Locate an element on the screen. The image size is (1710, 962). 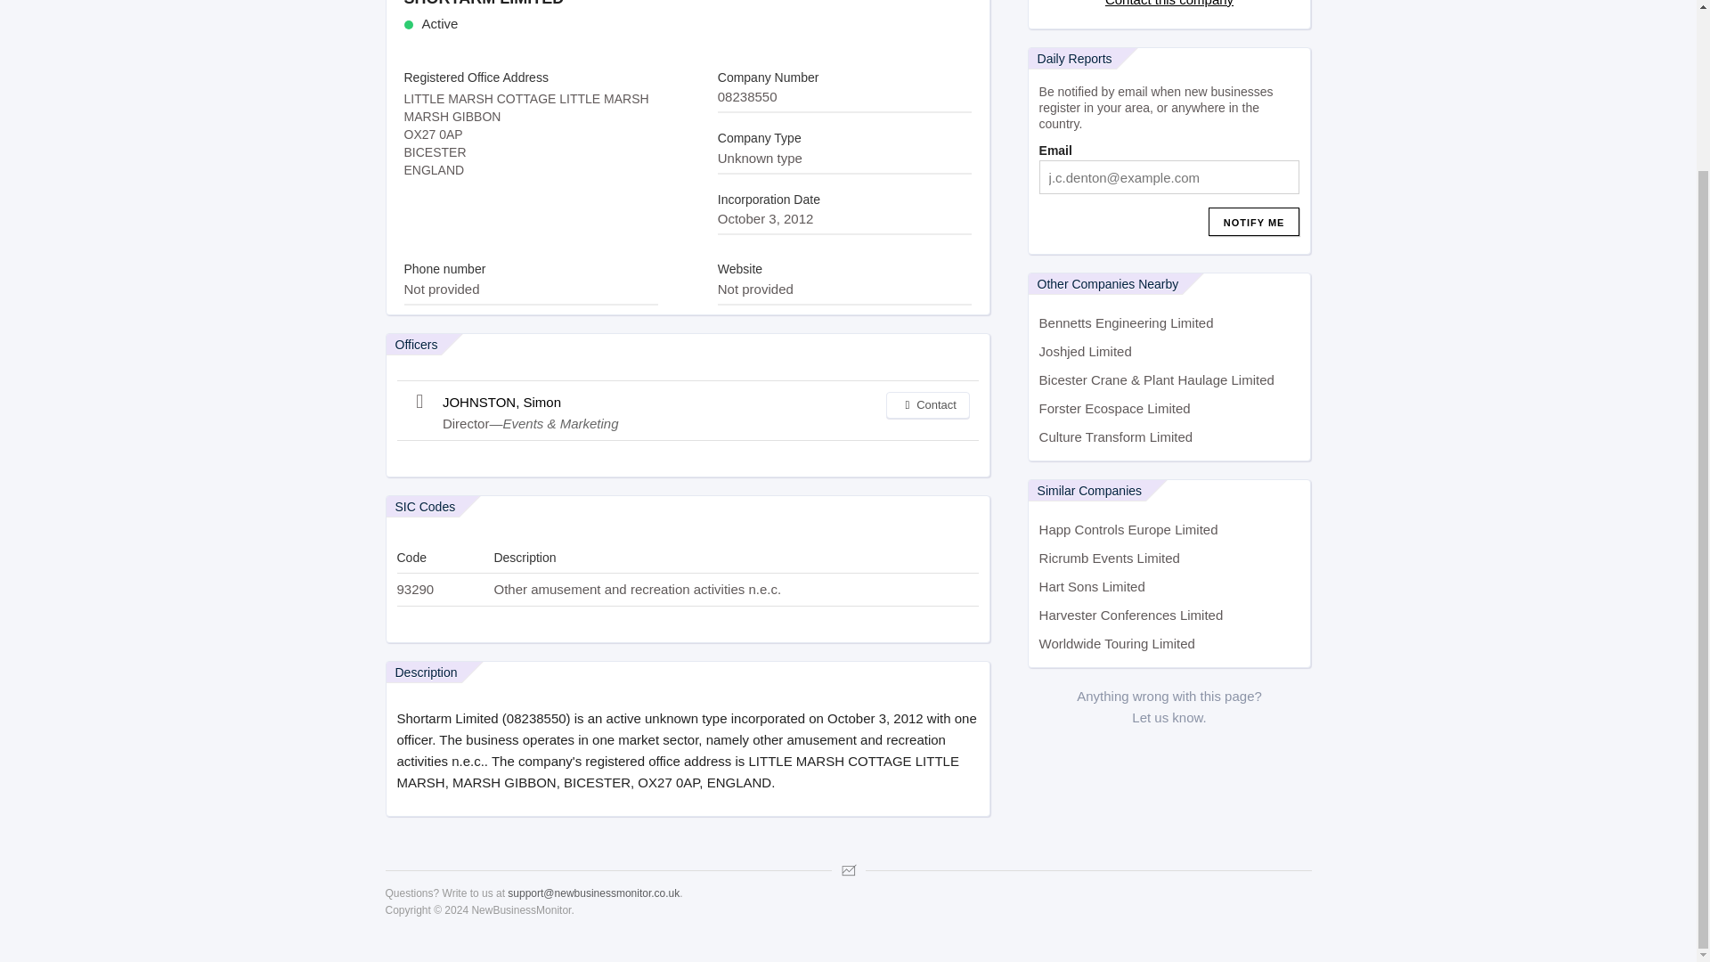
Happ Controls Europe Limited is located at coordinates (1170, 529).